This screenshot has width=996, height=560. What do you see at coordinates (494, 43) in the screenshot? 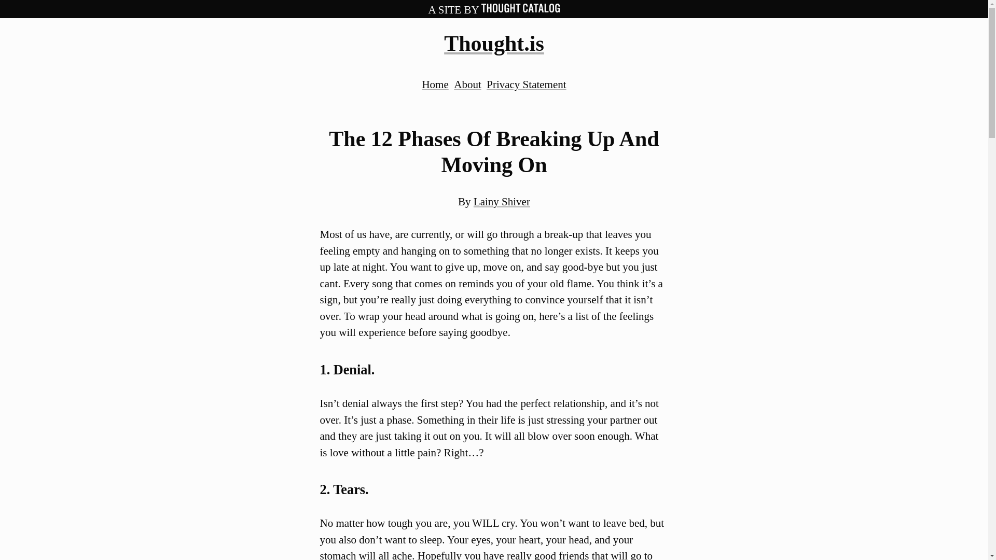
I see `Thought.is` at bounding box center [494, 43].